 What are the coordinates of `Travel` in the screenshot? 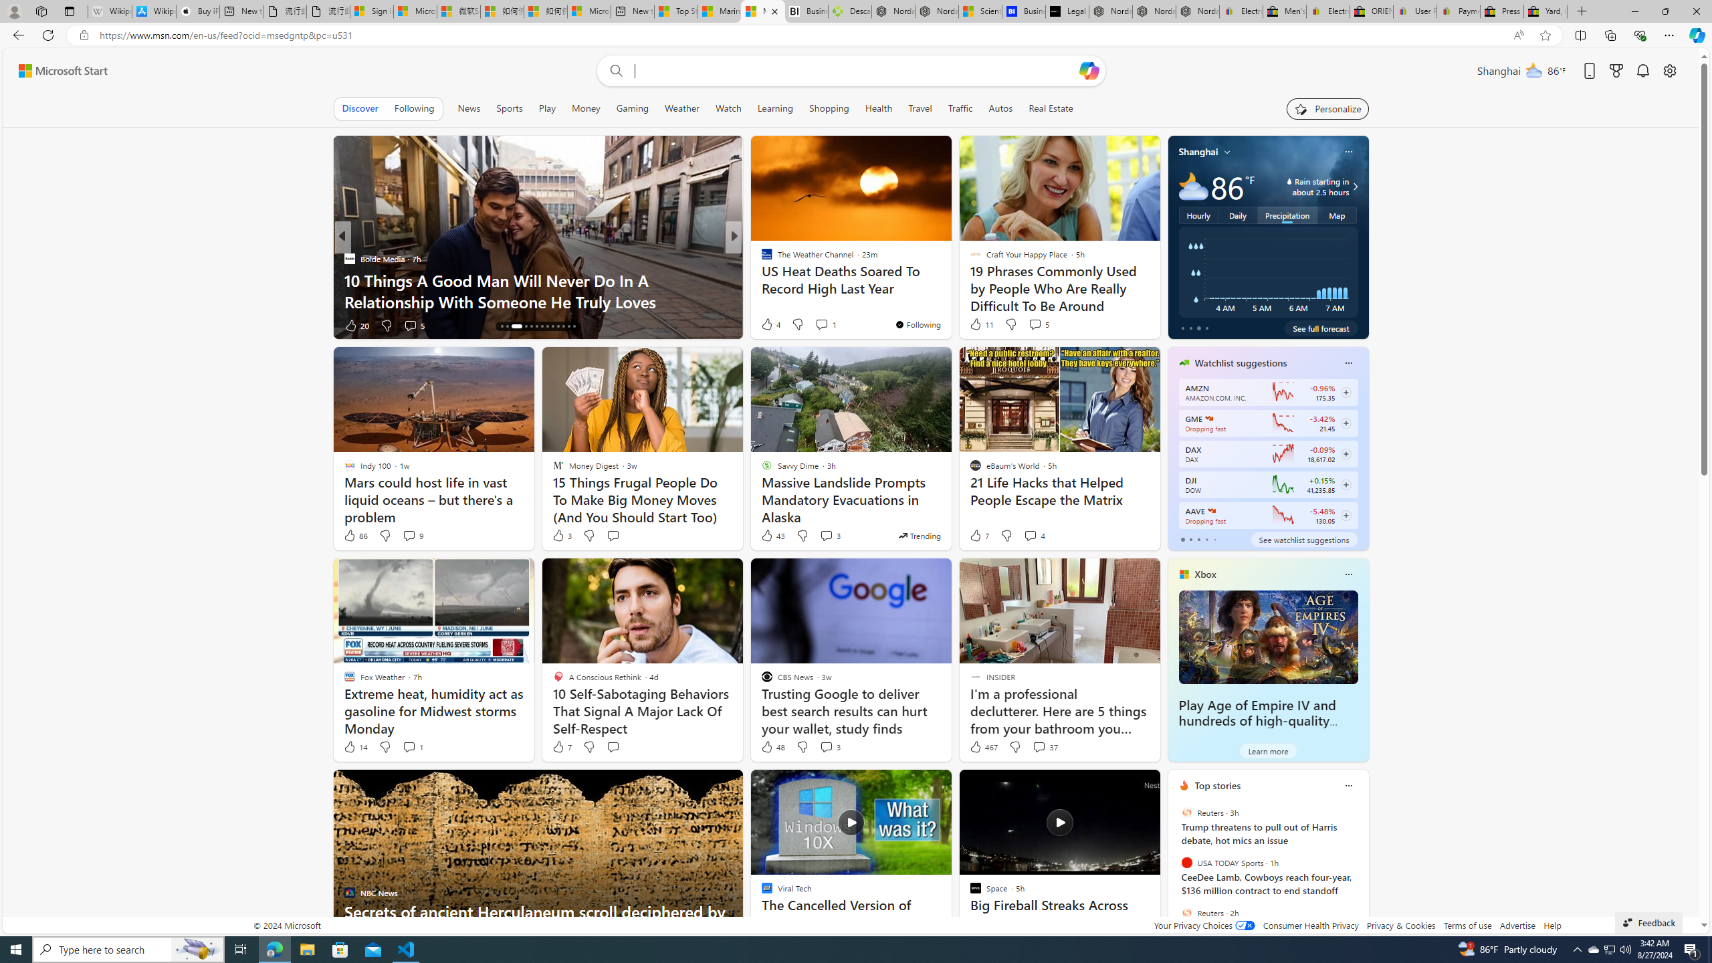 It's located at (920, 108).